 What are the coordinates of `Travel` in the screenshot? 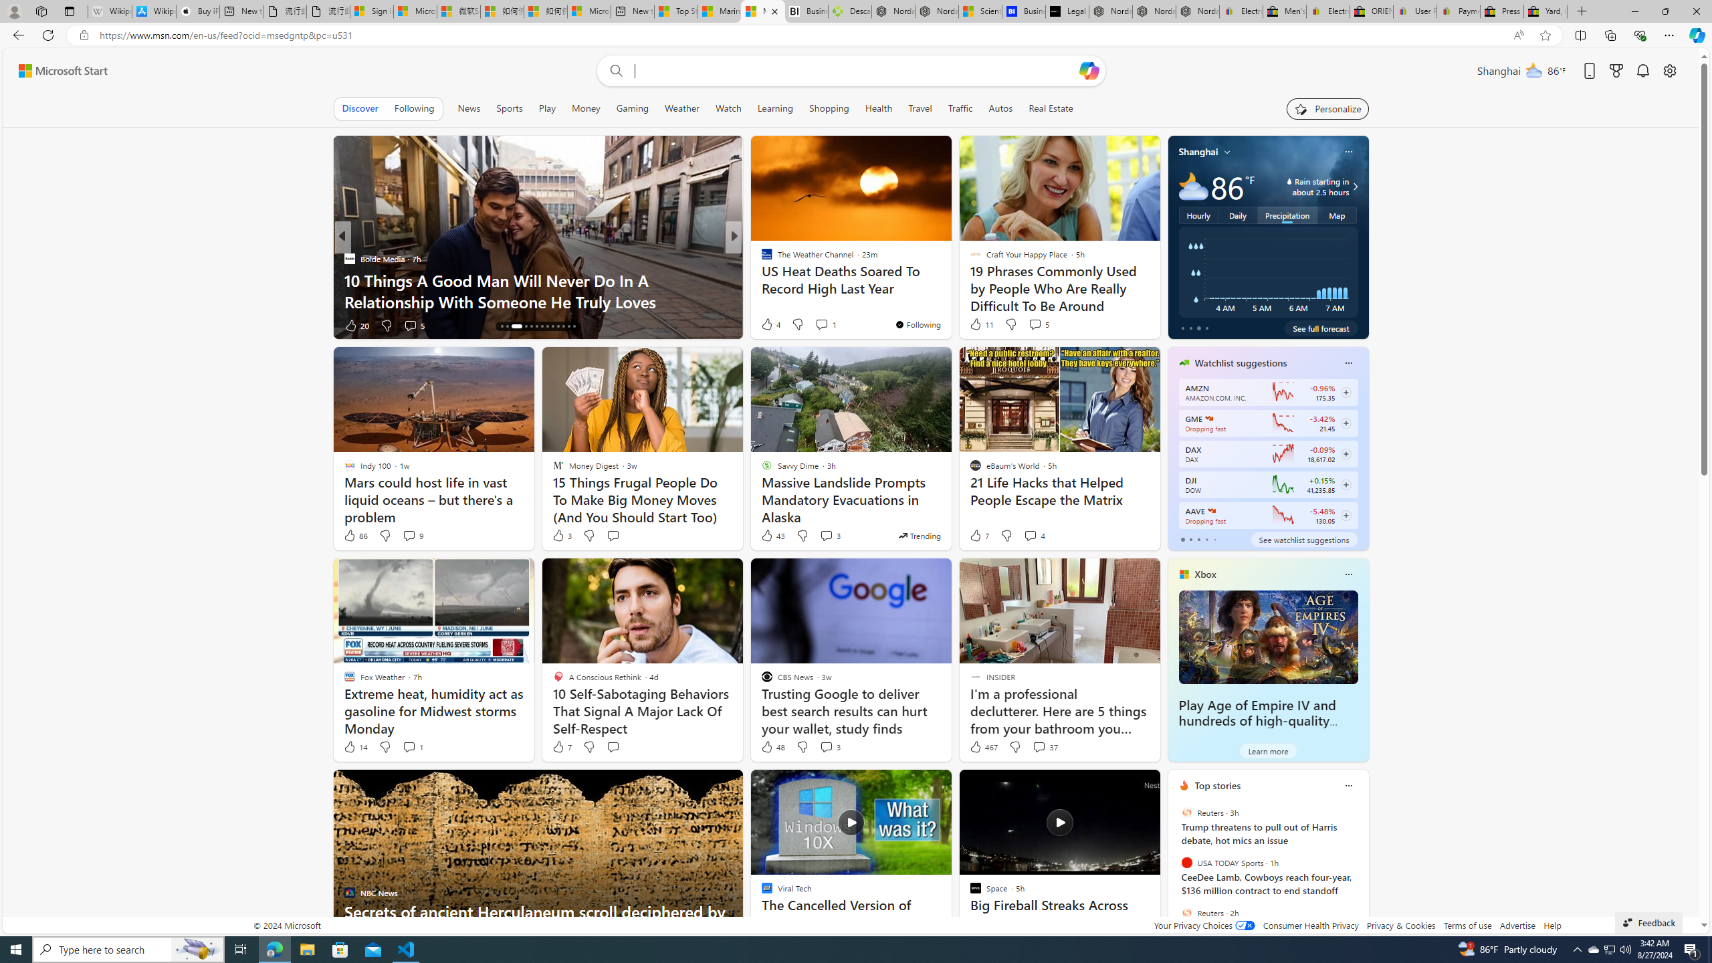 It's located at (920, 108).